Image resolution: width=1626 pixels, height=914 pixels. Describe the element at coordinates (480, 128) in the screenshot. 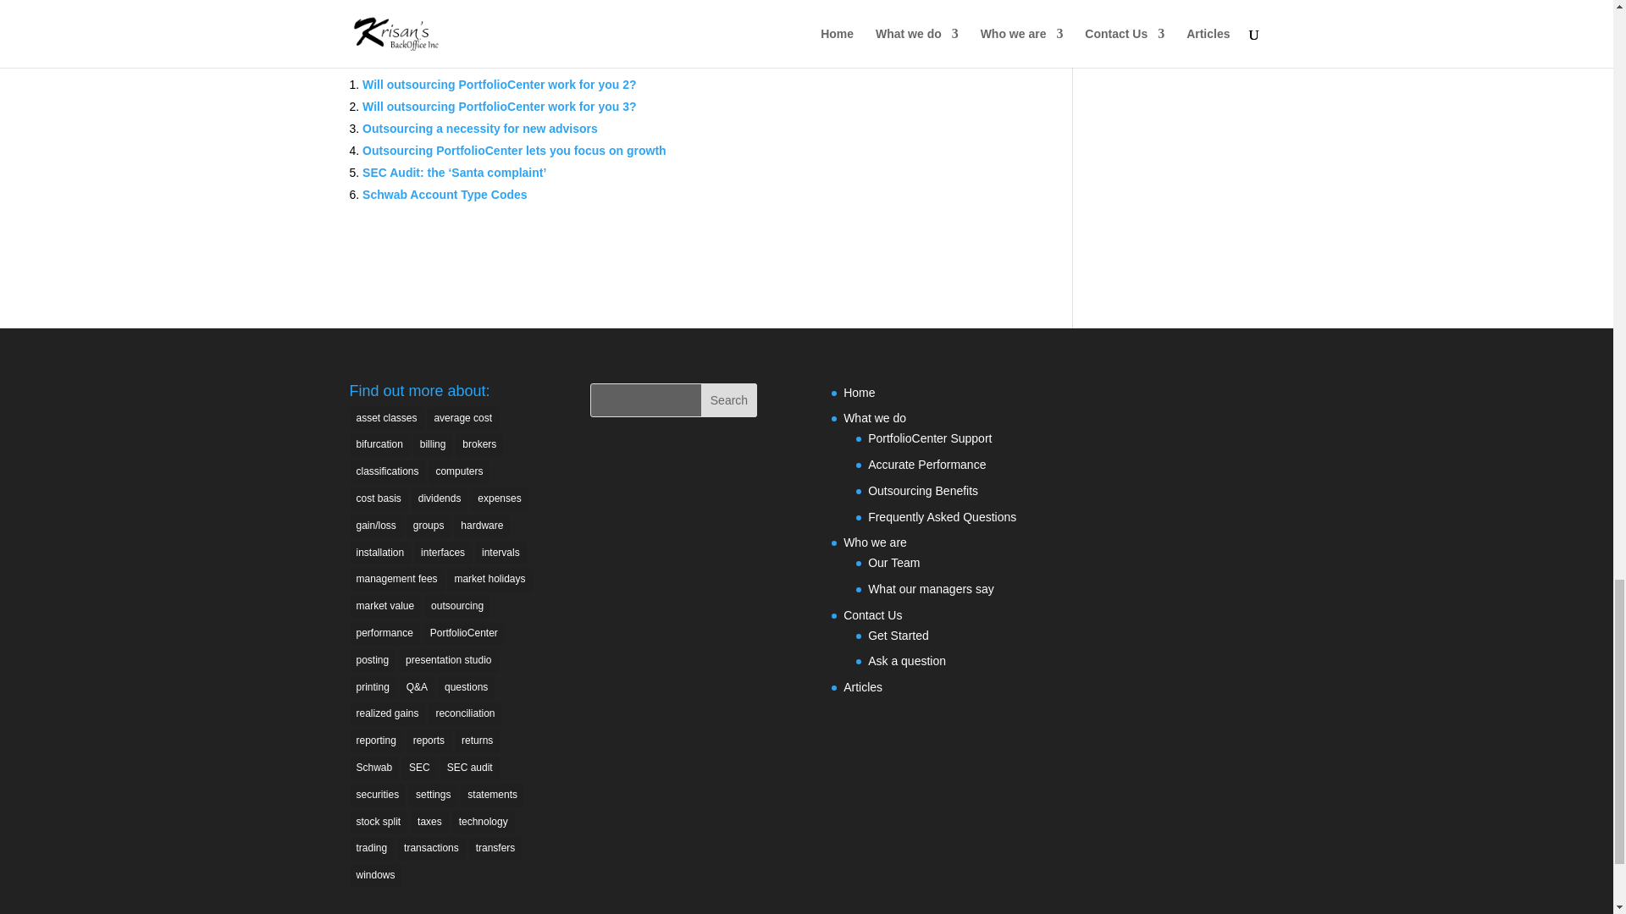

I see `Outsourcing a necessity for new advisors` at that location.